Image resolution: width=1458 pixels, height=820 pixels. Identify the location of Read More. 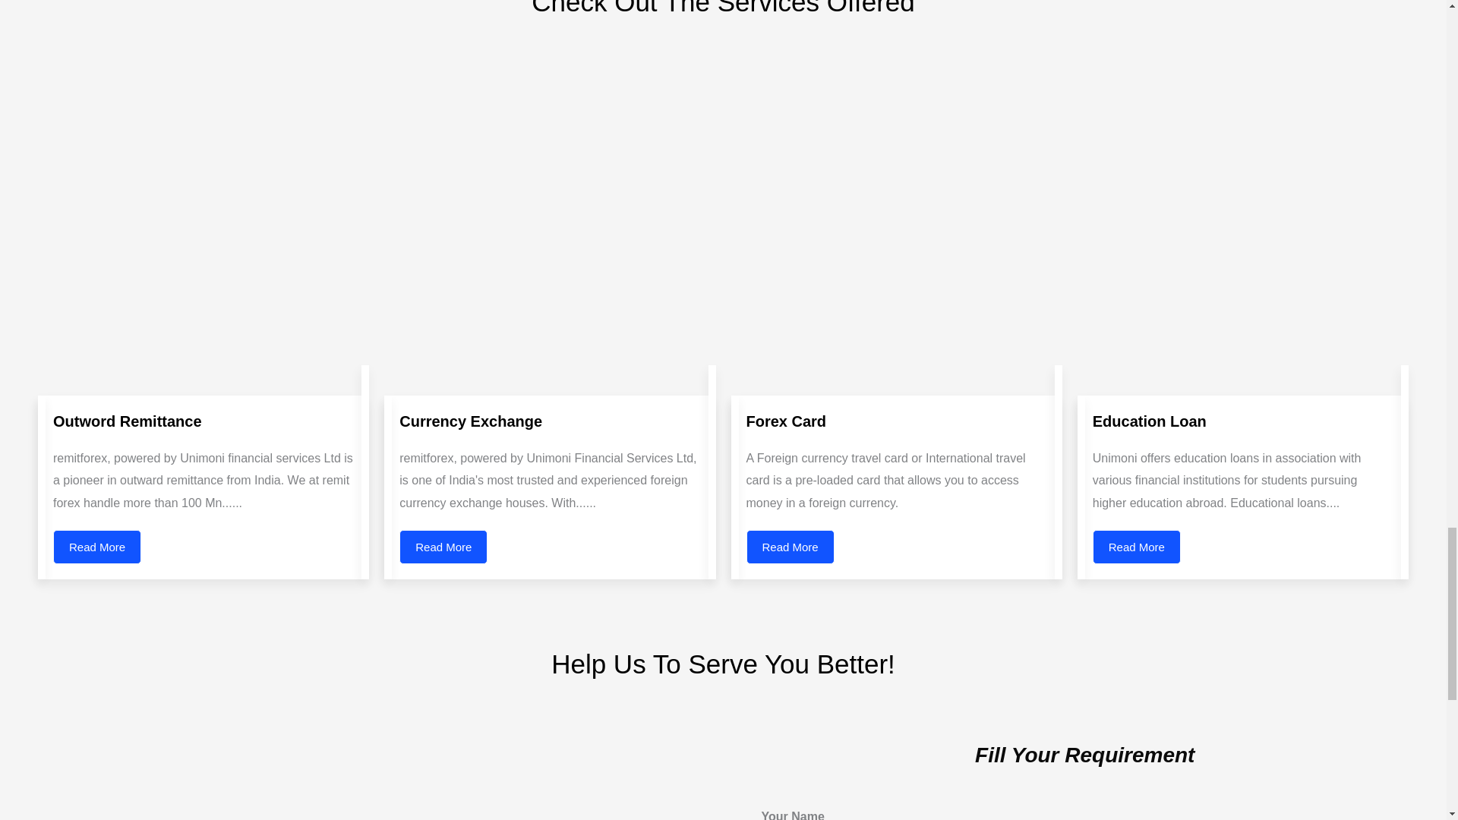
(1136, 547).